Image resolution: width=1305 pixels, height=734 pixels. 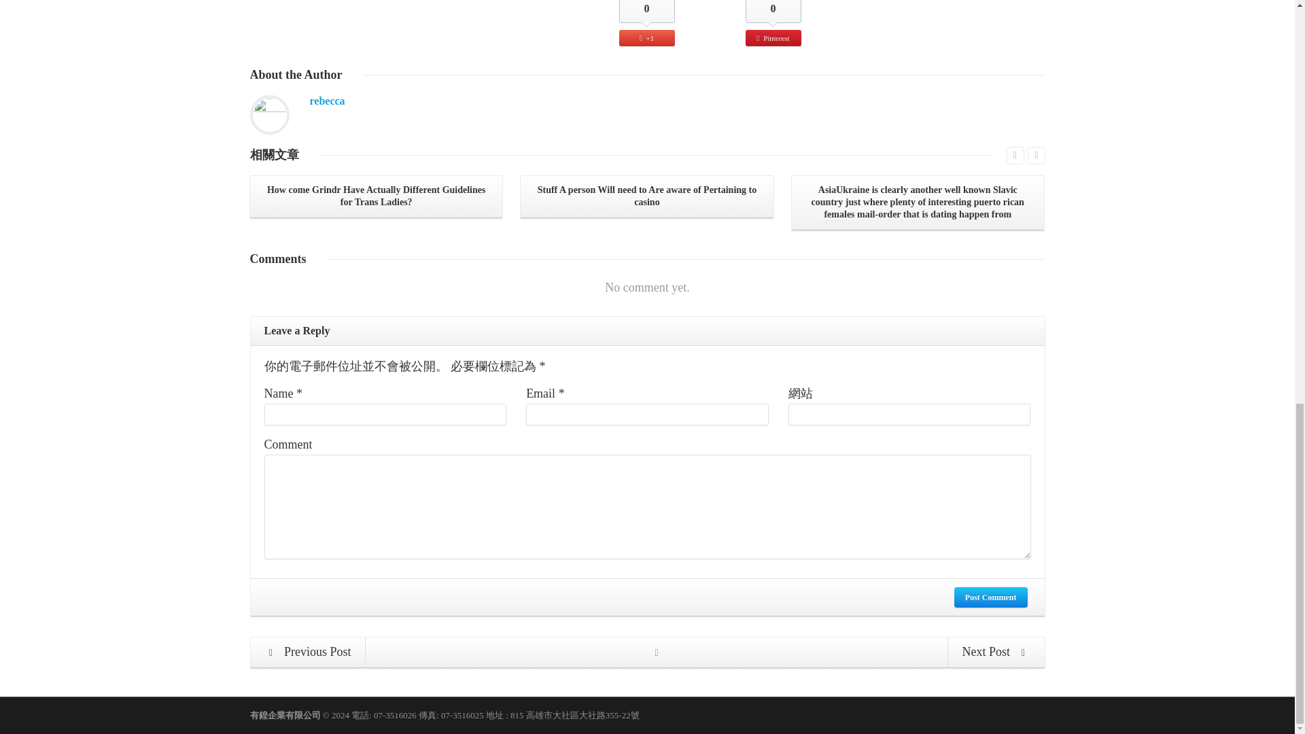 I want to click on Author's Posts, so click(x=328, y=101).